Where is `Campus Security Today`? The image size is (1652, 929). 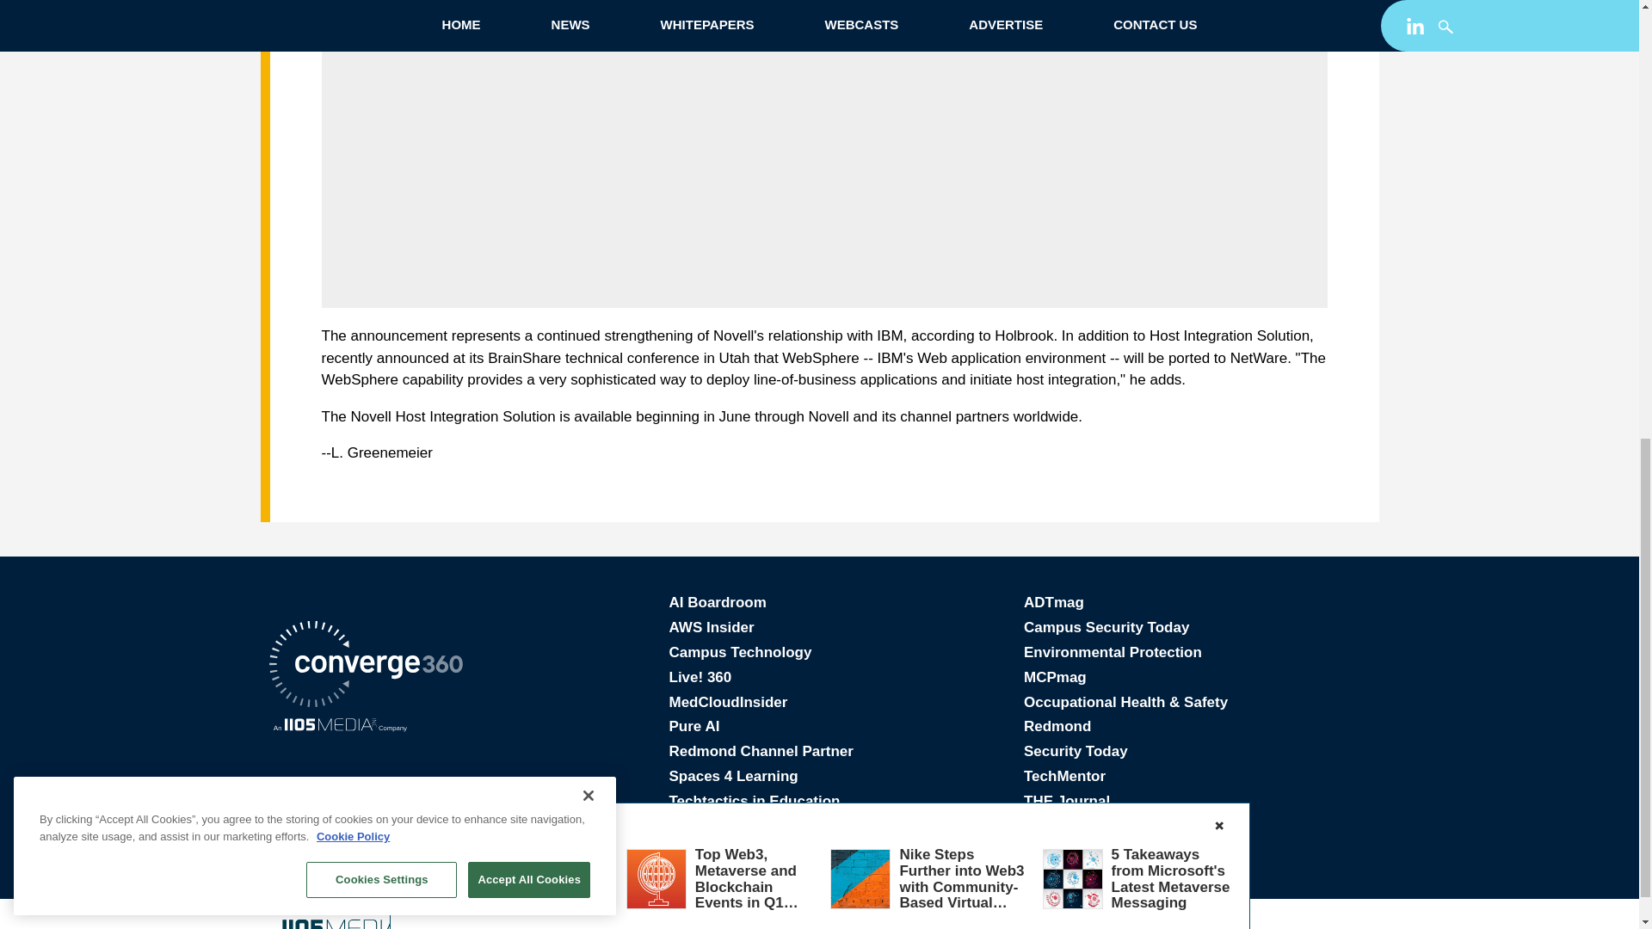
Campus Security Today is located at coordinates (1106, 627).